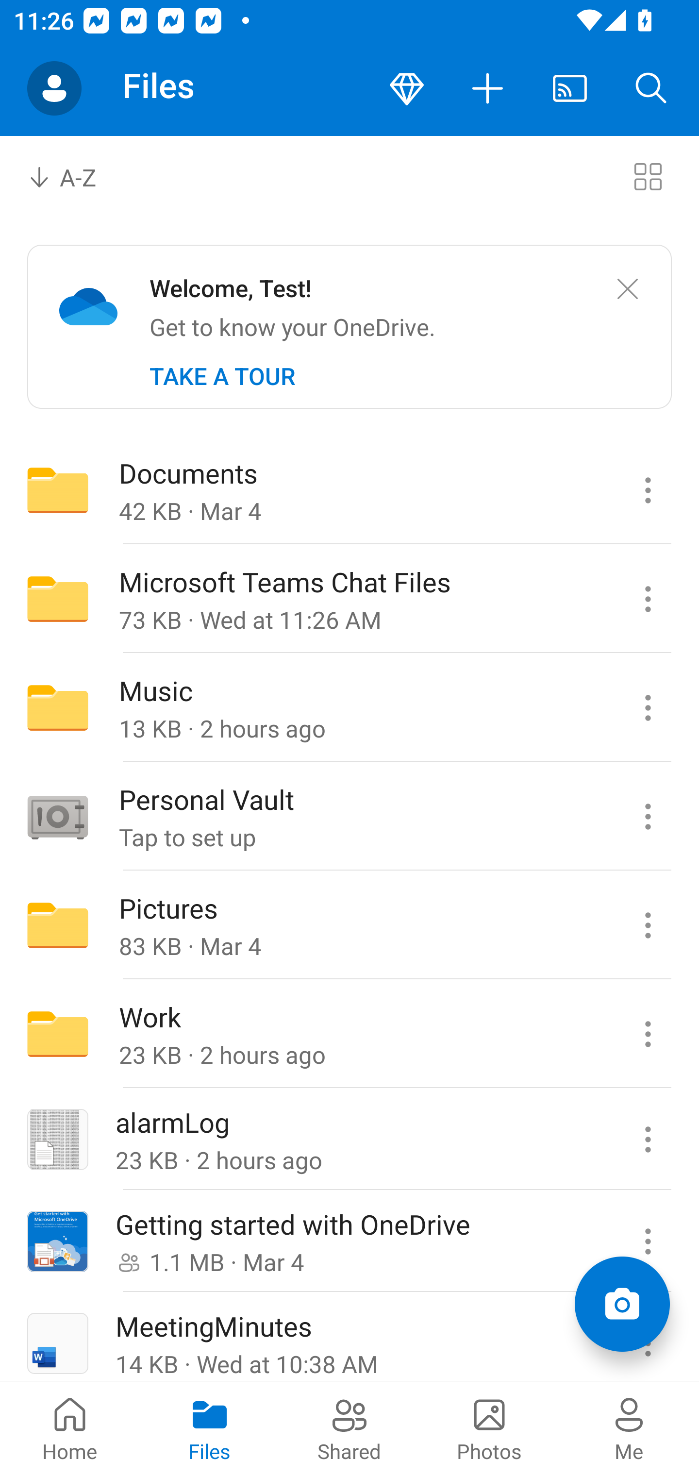 The height and width of the screenshot is (1476, 699). What do you see at coordinates (648, 176) in the screenshot?
I see `Switch to tiles view` at bounding box center [648, 176].